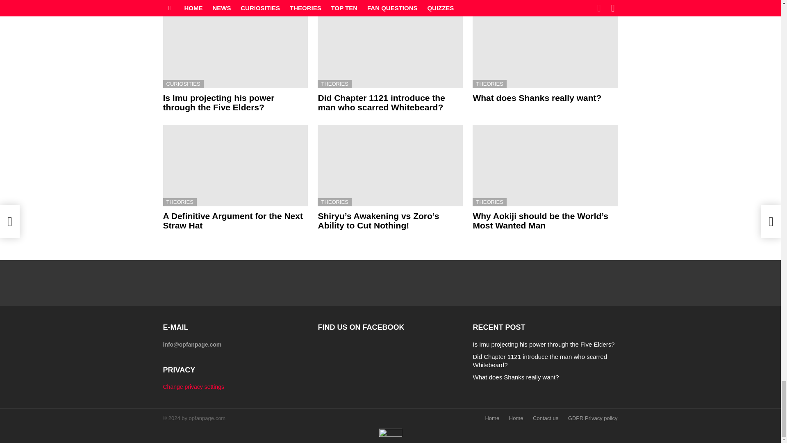  I want to click on Did Chapter 1121 introduce the man who scarred Whitebeard?, so click(390, 47).